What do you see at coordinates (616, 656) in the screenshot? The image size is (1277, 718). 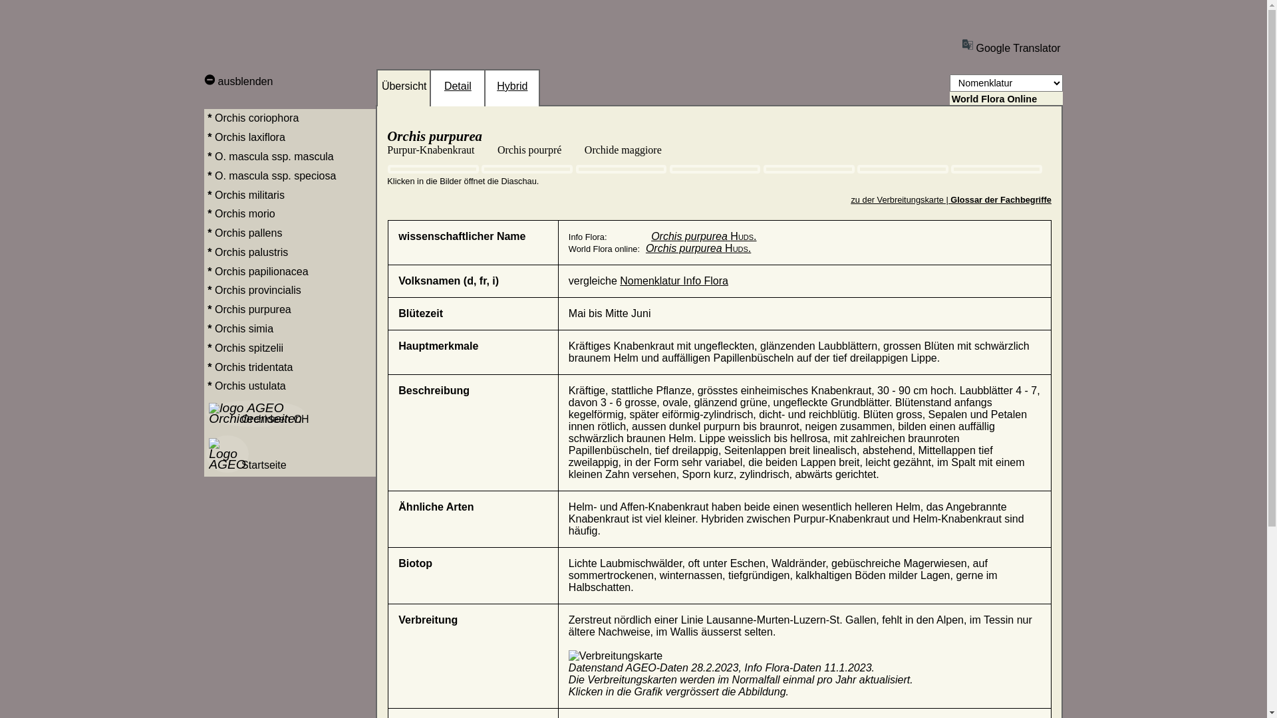 I see `Verbreitungskarte` at bounding box center [616, 656].